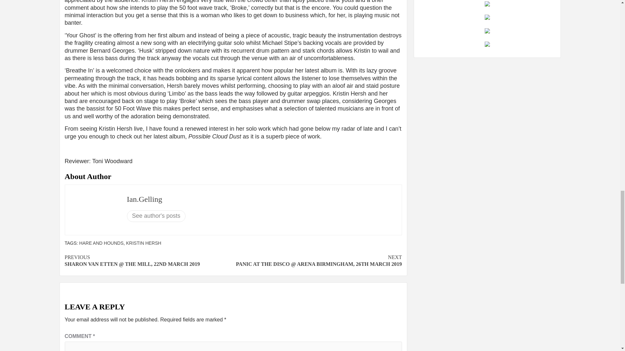 Image resolution: width=625 pixels, height=351 pixels. Describe the element at coordinates (144, 243) in the screenshot. I see `KRISTIN HERSH` at that location.